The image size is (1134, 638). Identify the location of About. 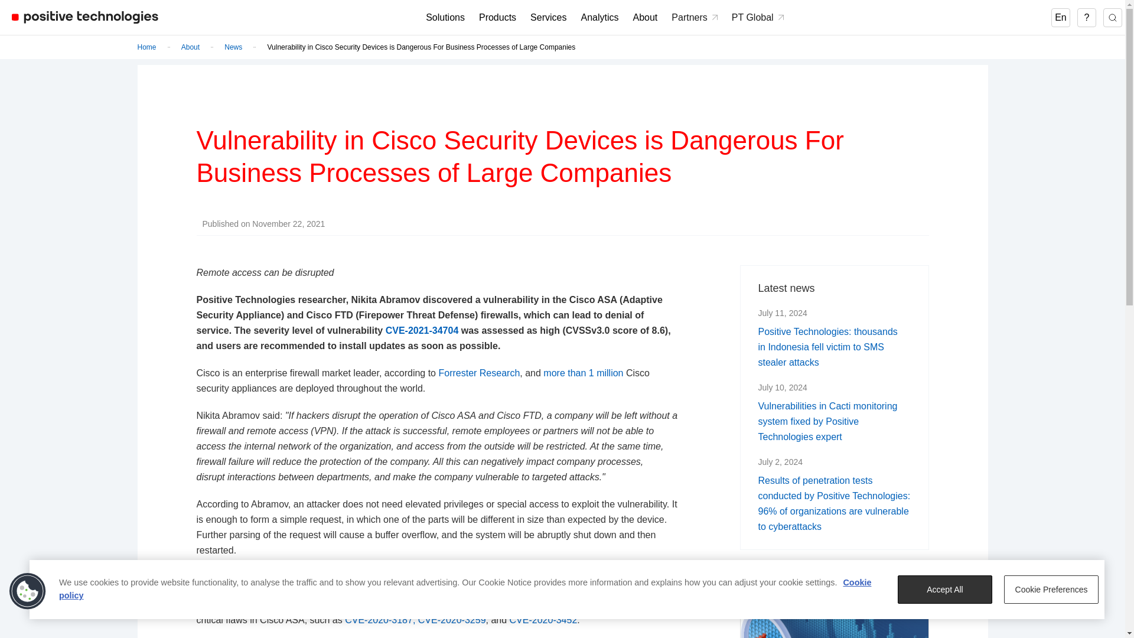
(190, 47).